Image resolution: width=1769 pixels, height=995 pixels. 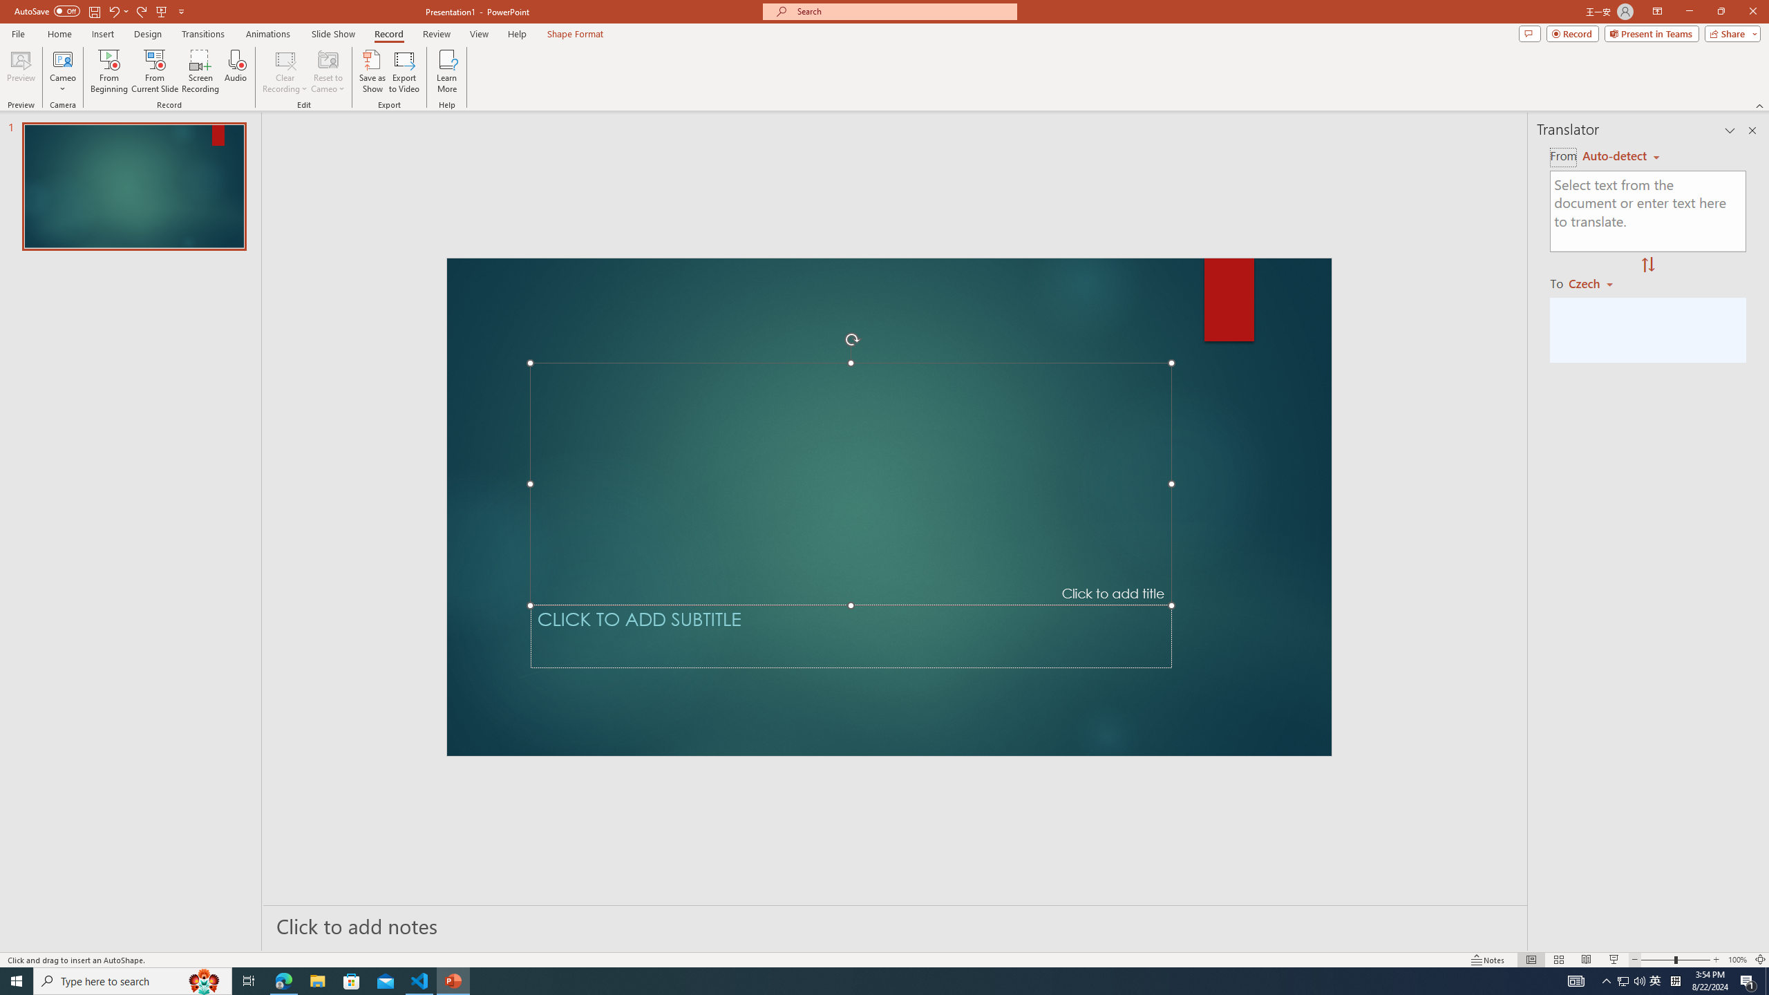 What do you see at coordinates (18, 33) in the screenshot?
I see `File Tab` at bounding box center [18, 33].